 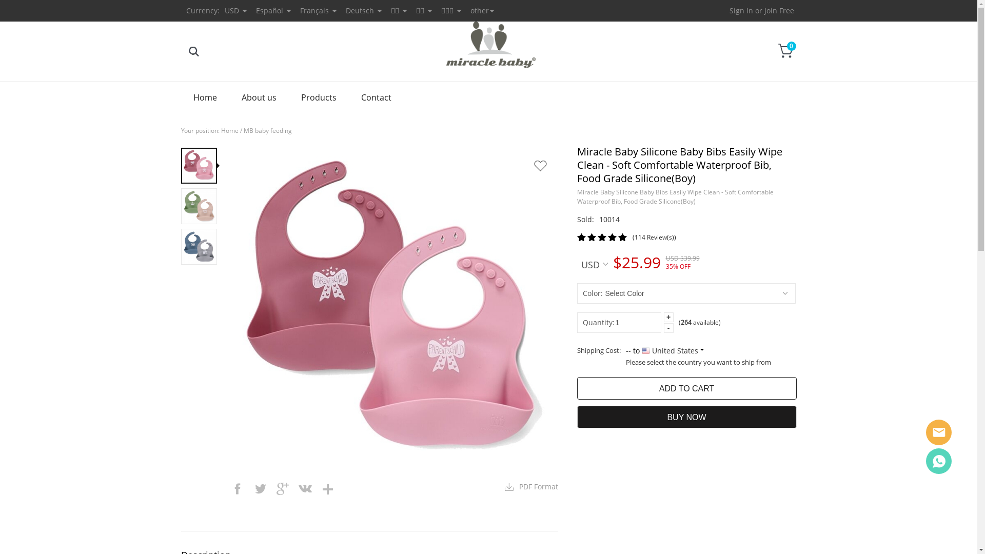 I want to click on vk, so click(x=305, y=489).